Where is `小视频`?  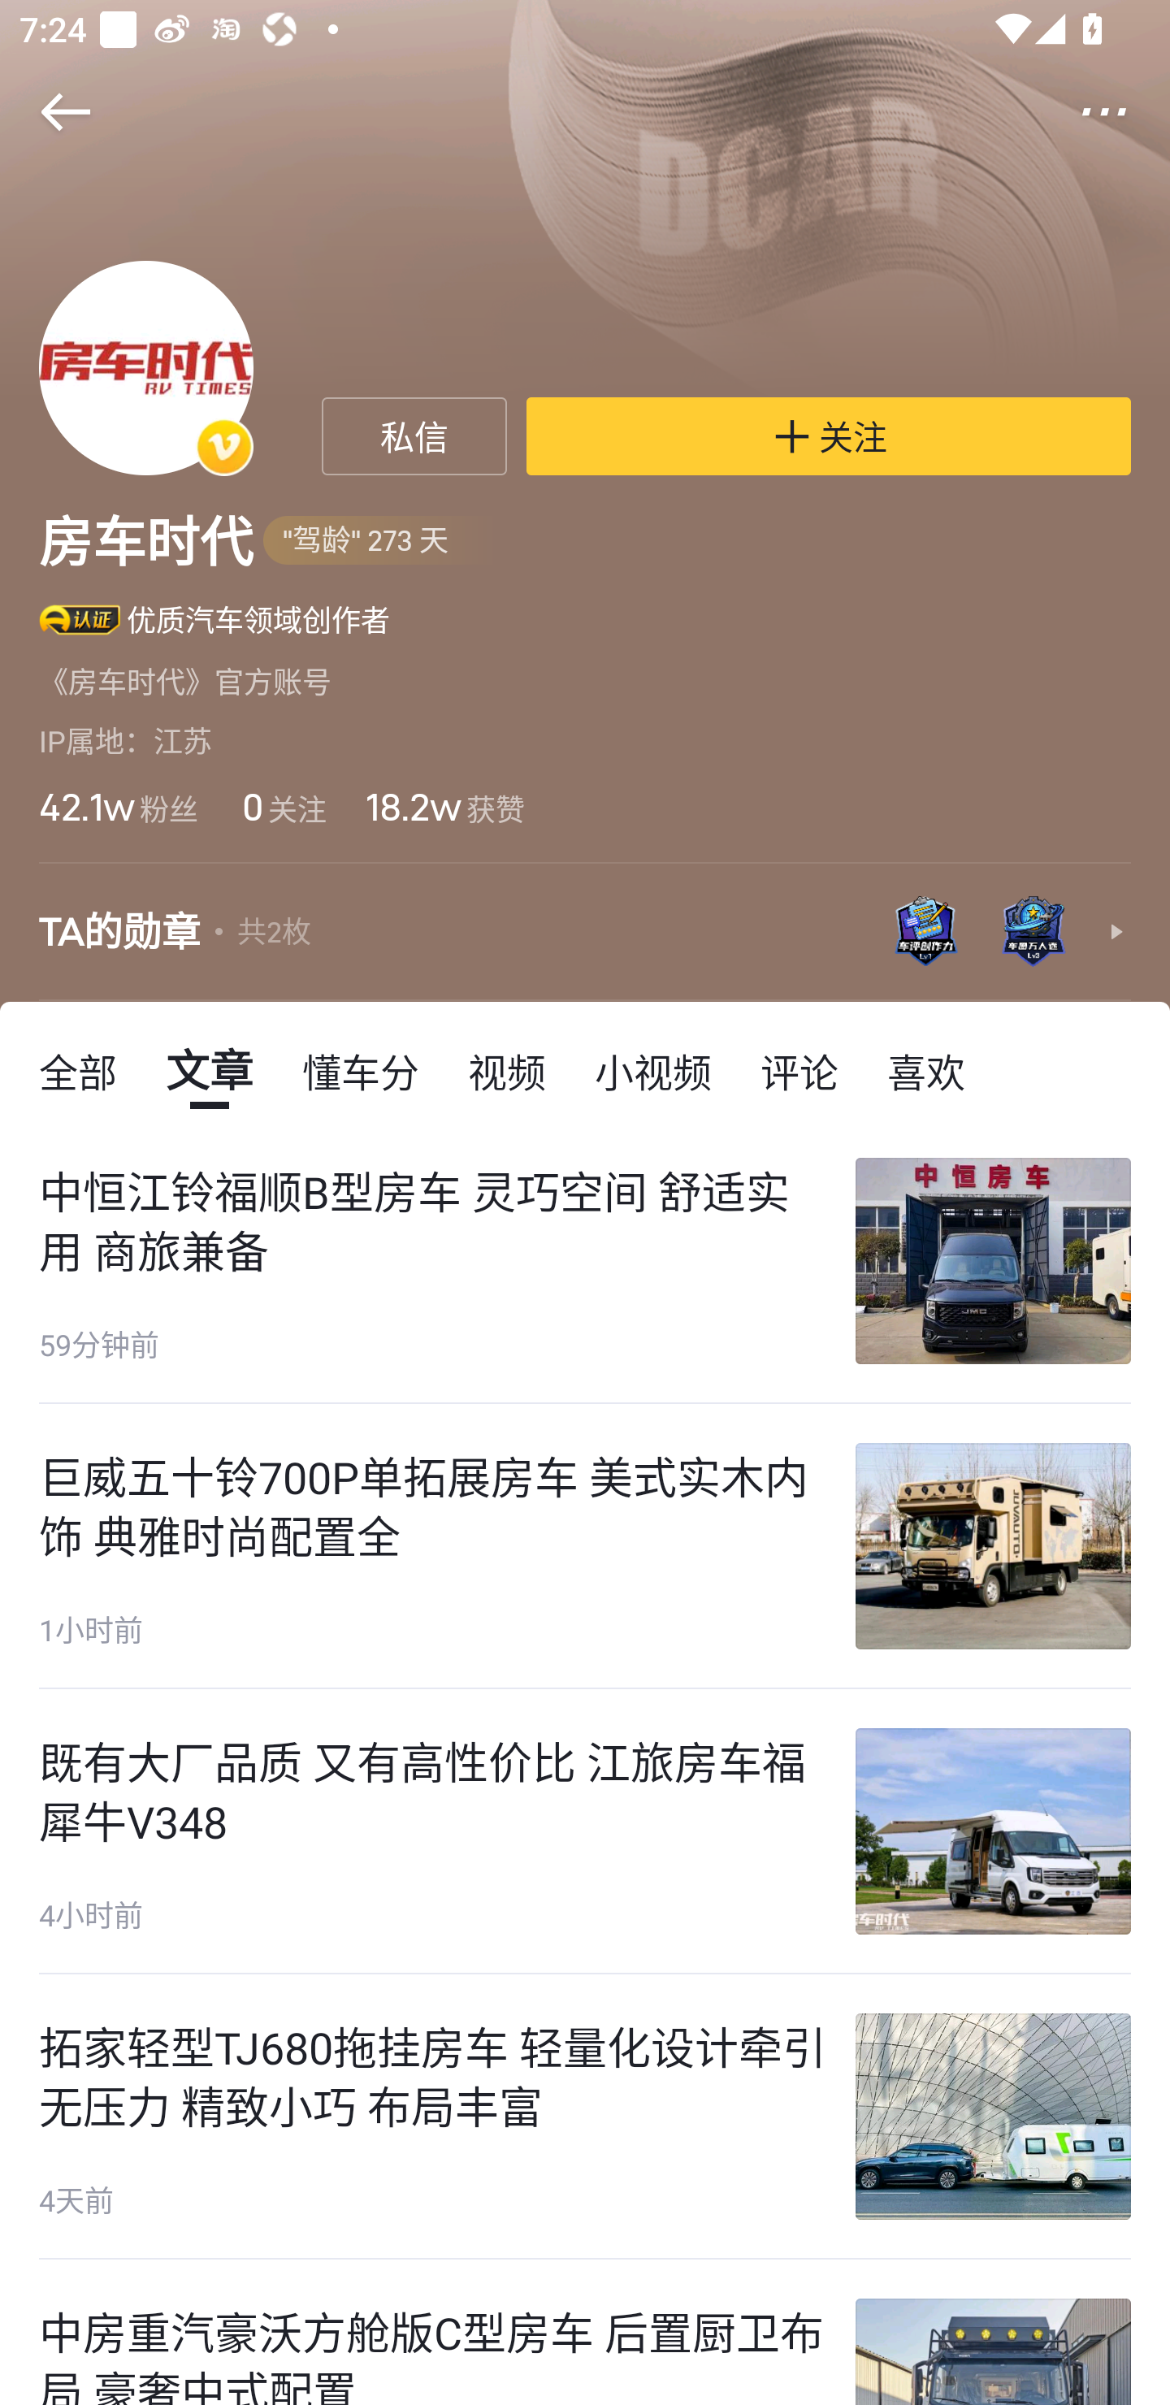
小视频 is located at coordinates (652, 1070).